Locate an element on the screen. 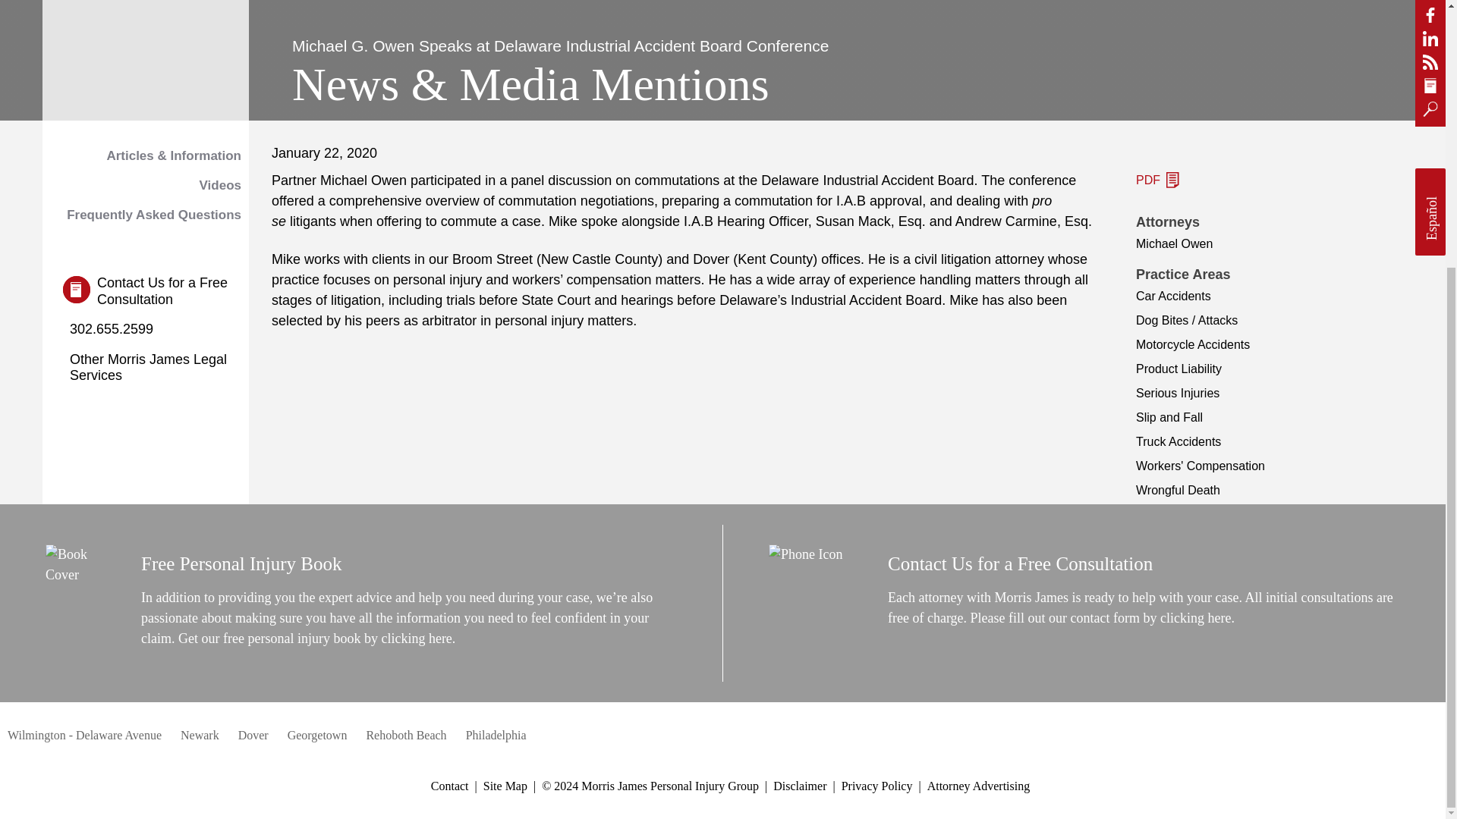 This screenshot has width=1457, height=819. Car Accidents is located at coordinates (1173, 296).